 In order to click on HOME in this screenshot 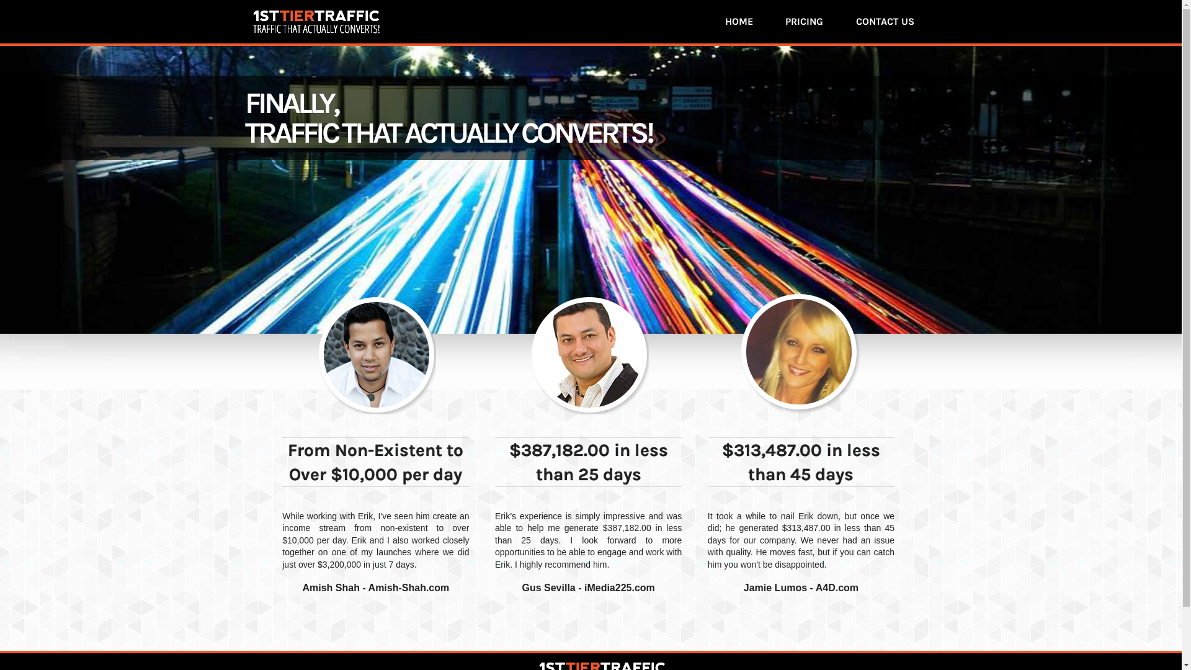, I will do `click(739, 21)`.